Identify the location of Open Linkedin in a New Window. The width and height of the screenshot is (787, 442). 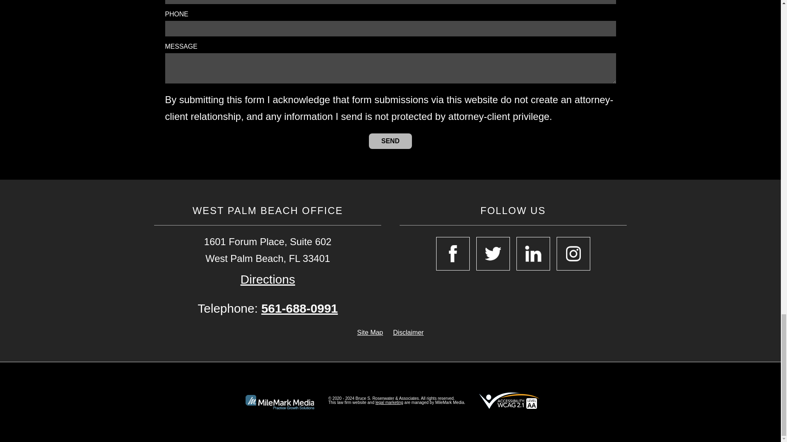
(533, 253).